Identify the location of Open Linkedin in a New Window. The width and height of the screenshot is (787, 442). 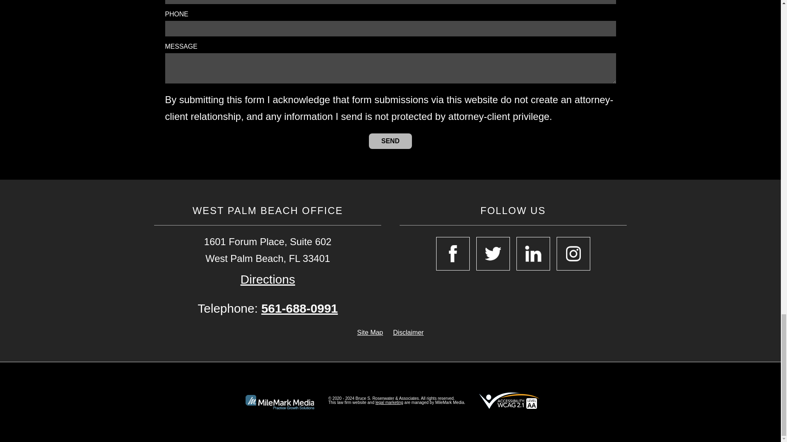
(533, 253).